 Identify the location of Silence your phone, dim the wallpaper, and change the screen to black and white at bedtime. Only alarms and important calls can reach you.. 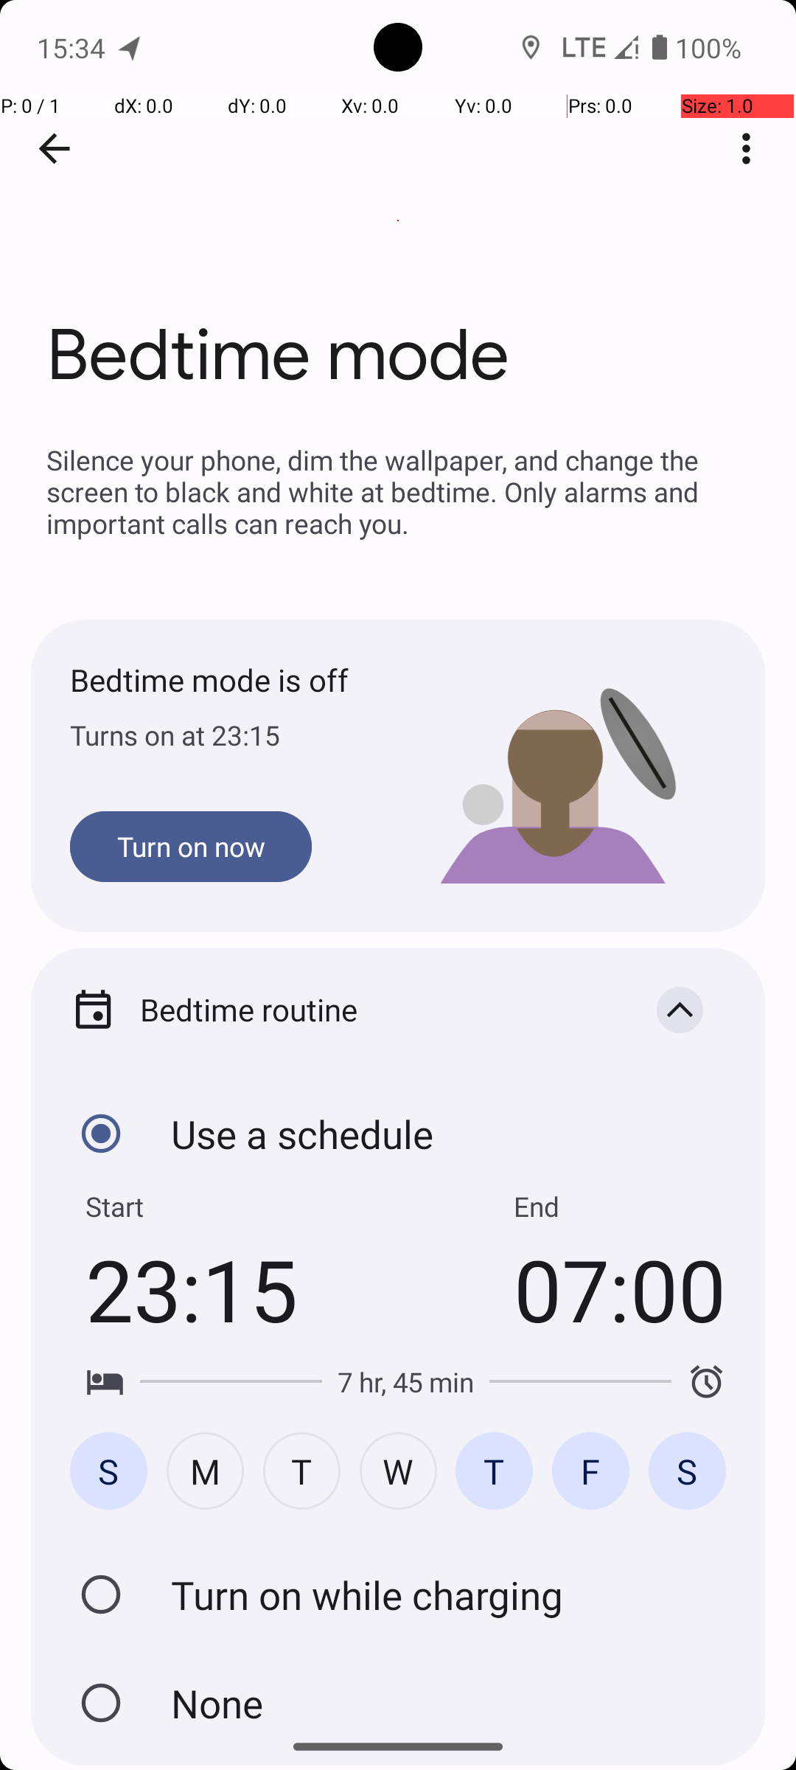
(398, 491).